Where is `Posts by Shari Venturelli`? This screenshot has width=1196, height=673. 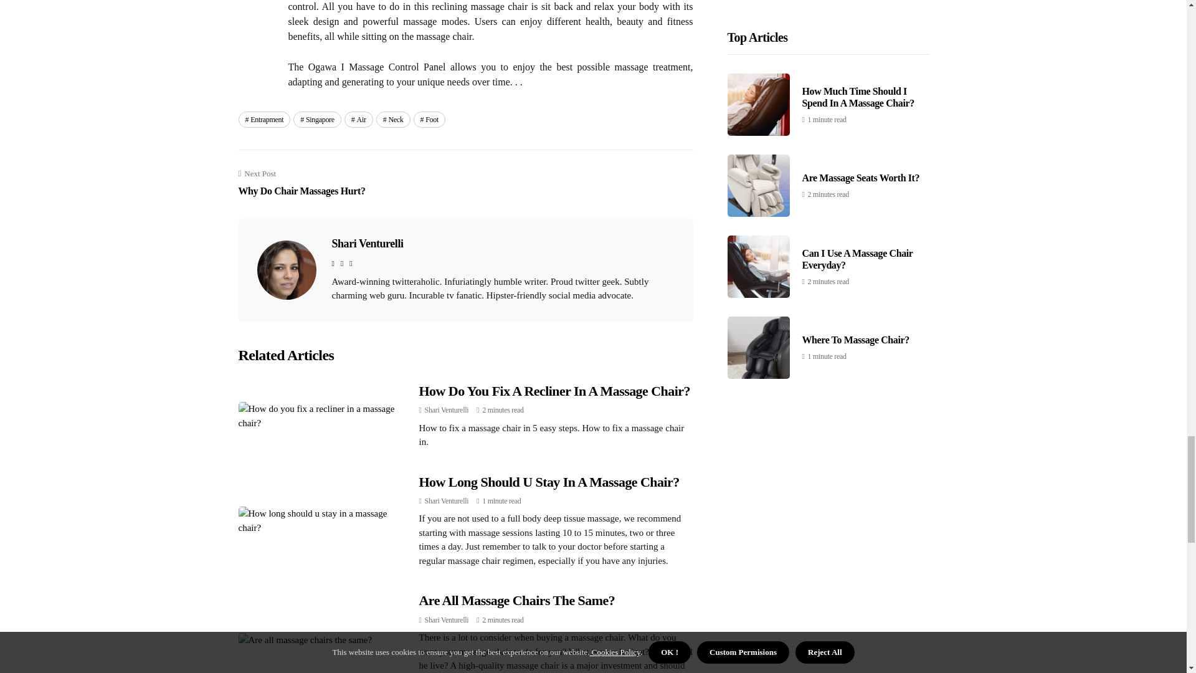 Posts by Shari Venturelli is located at coordinates (446, 501).